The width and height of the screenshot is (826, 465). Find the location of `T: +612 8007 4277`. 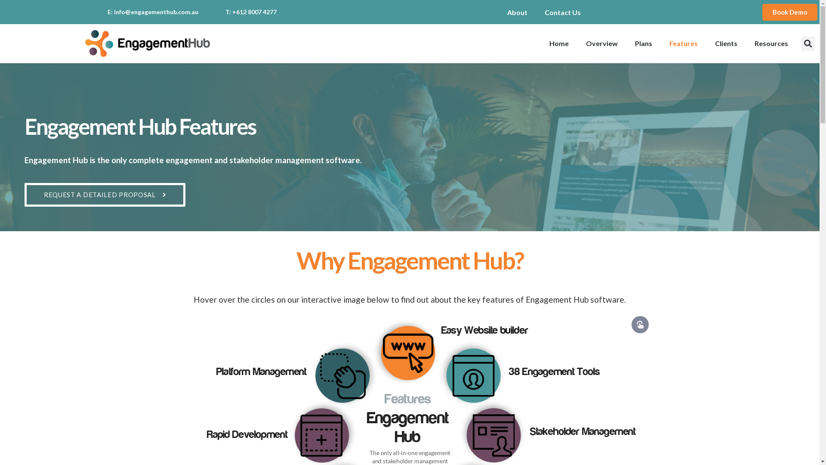

T: +612 8007 4277 is located at coordinates (251, 12).